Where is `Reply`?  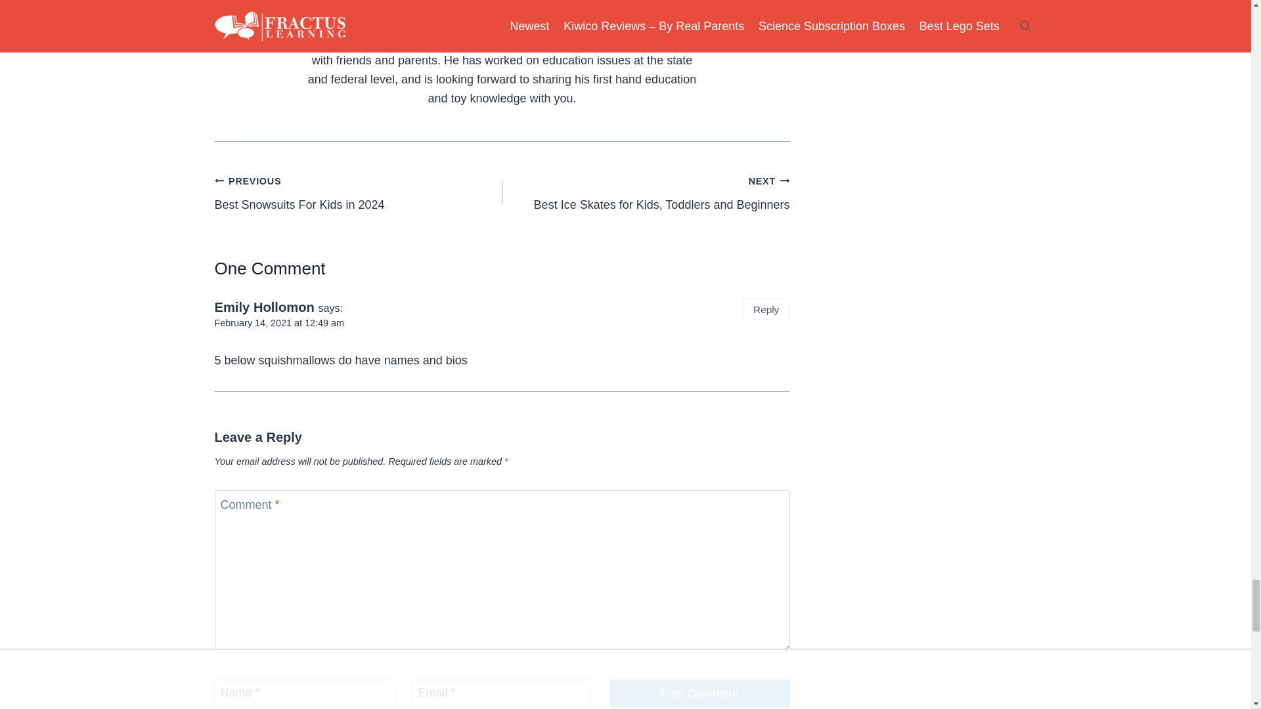 Reply is located at coordinates (279, 323).